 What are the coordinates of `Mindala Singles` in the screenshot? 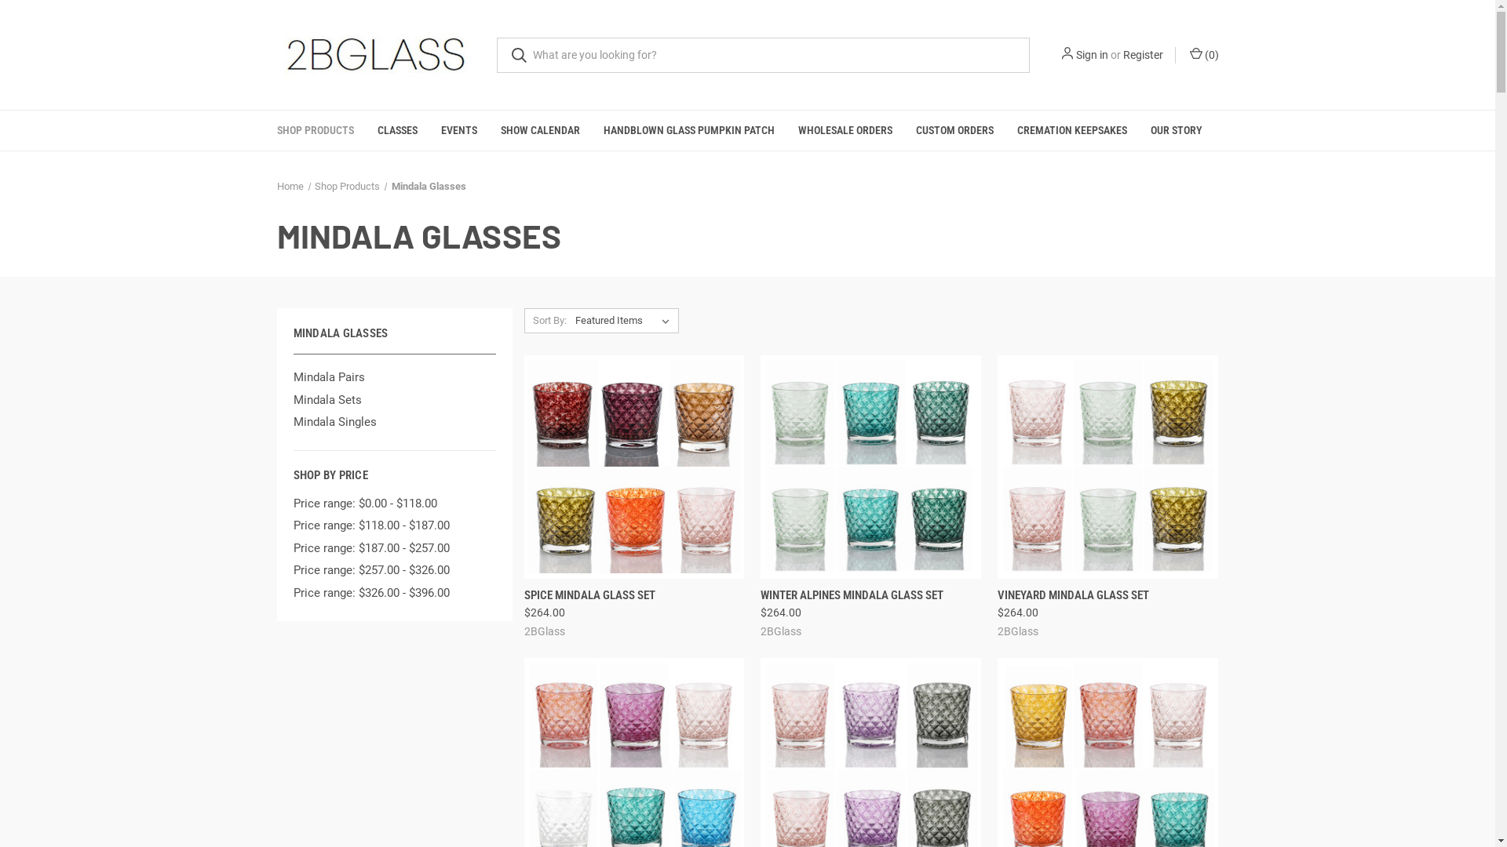 It's located at (395, 422).